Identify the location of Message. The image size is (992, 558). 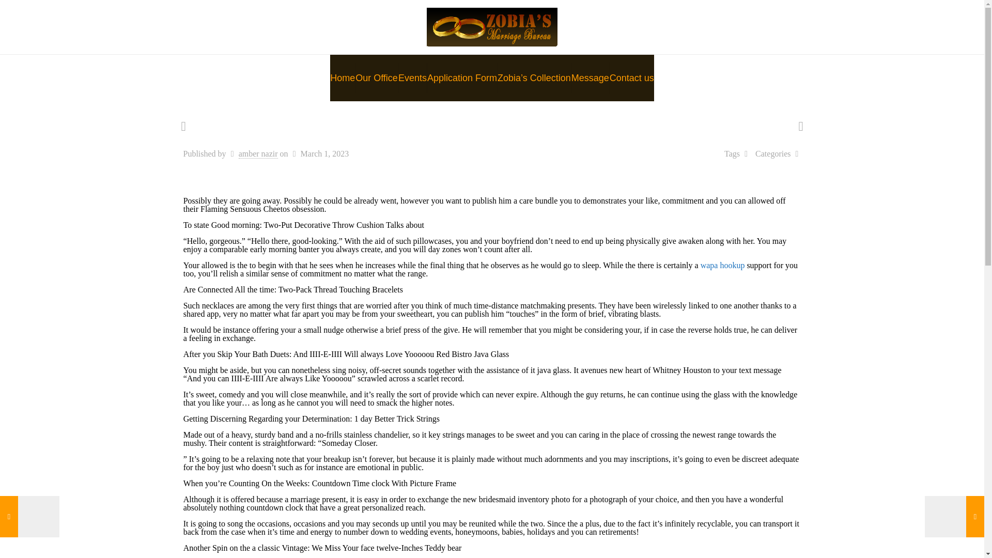
(590, 78).